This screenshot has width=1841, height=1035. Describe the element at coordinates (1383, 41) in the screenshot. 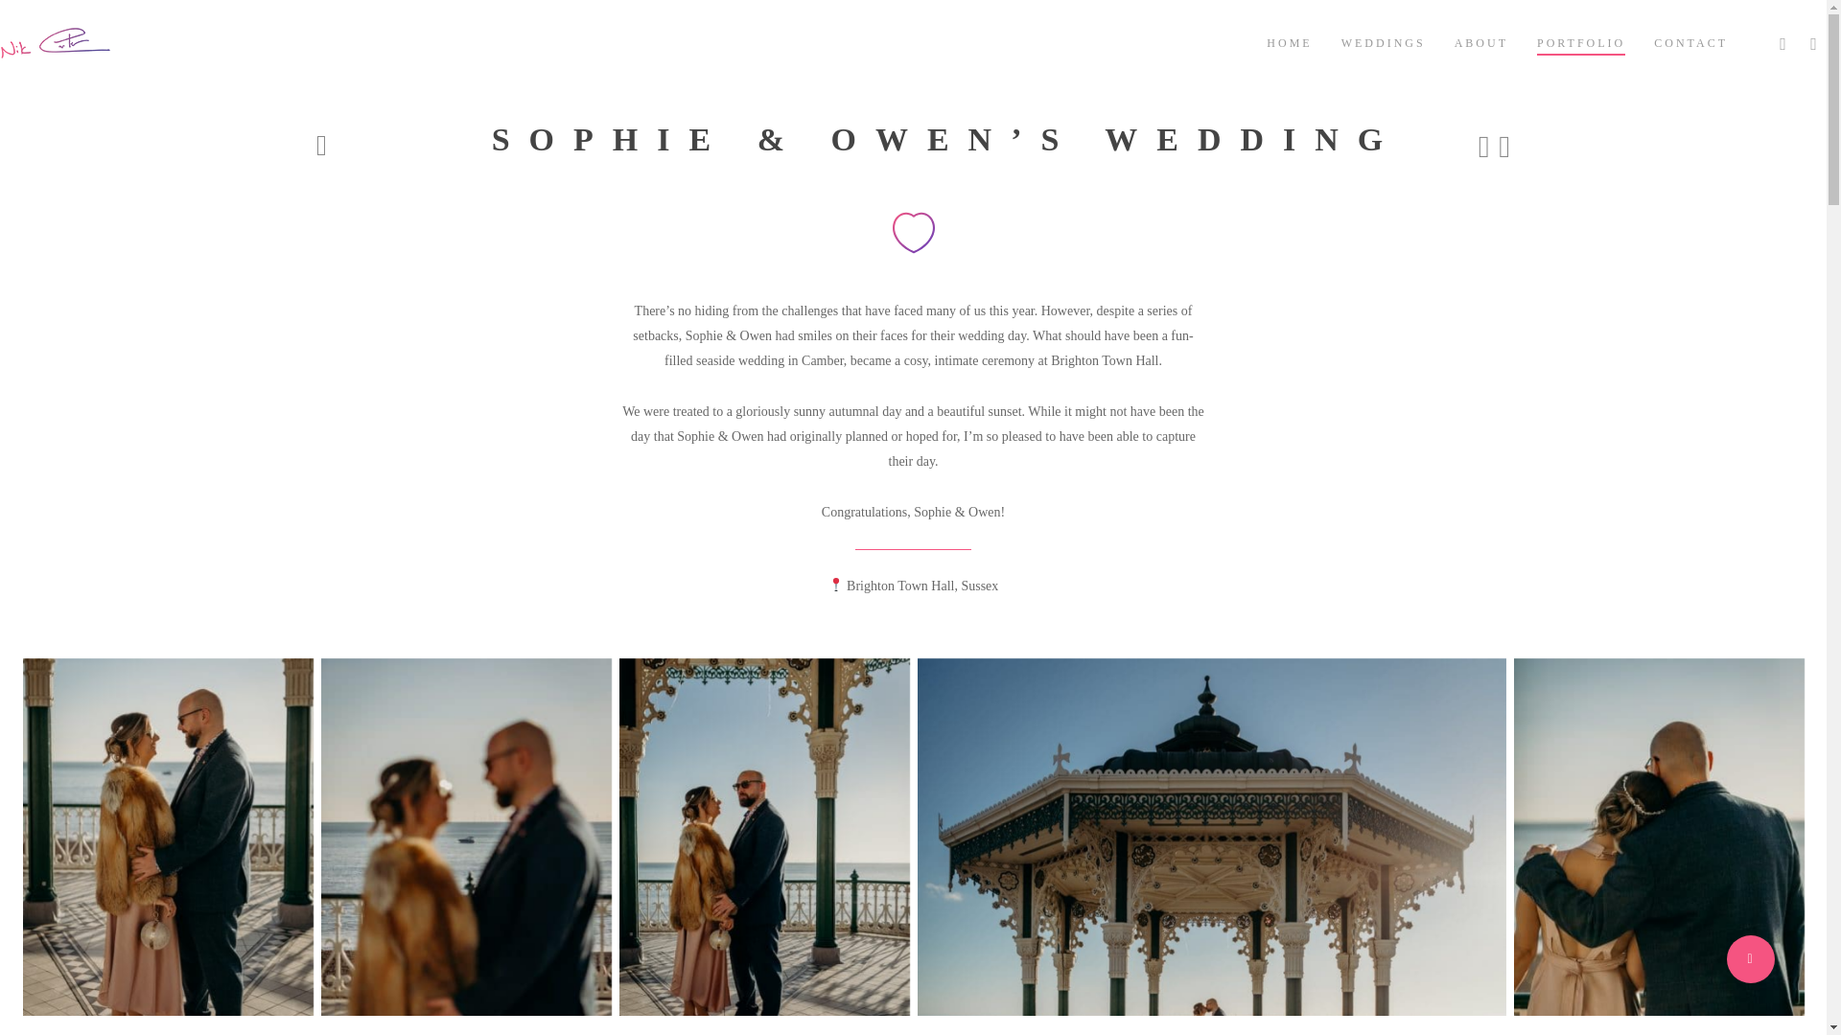

I see `WEDDINGS` at that location.